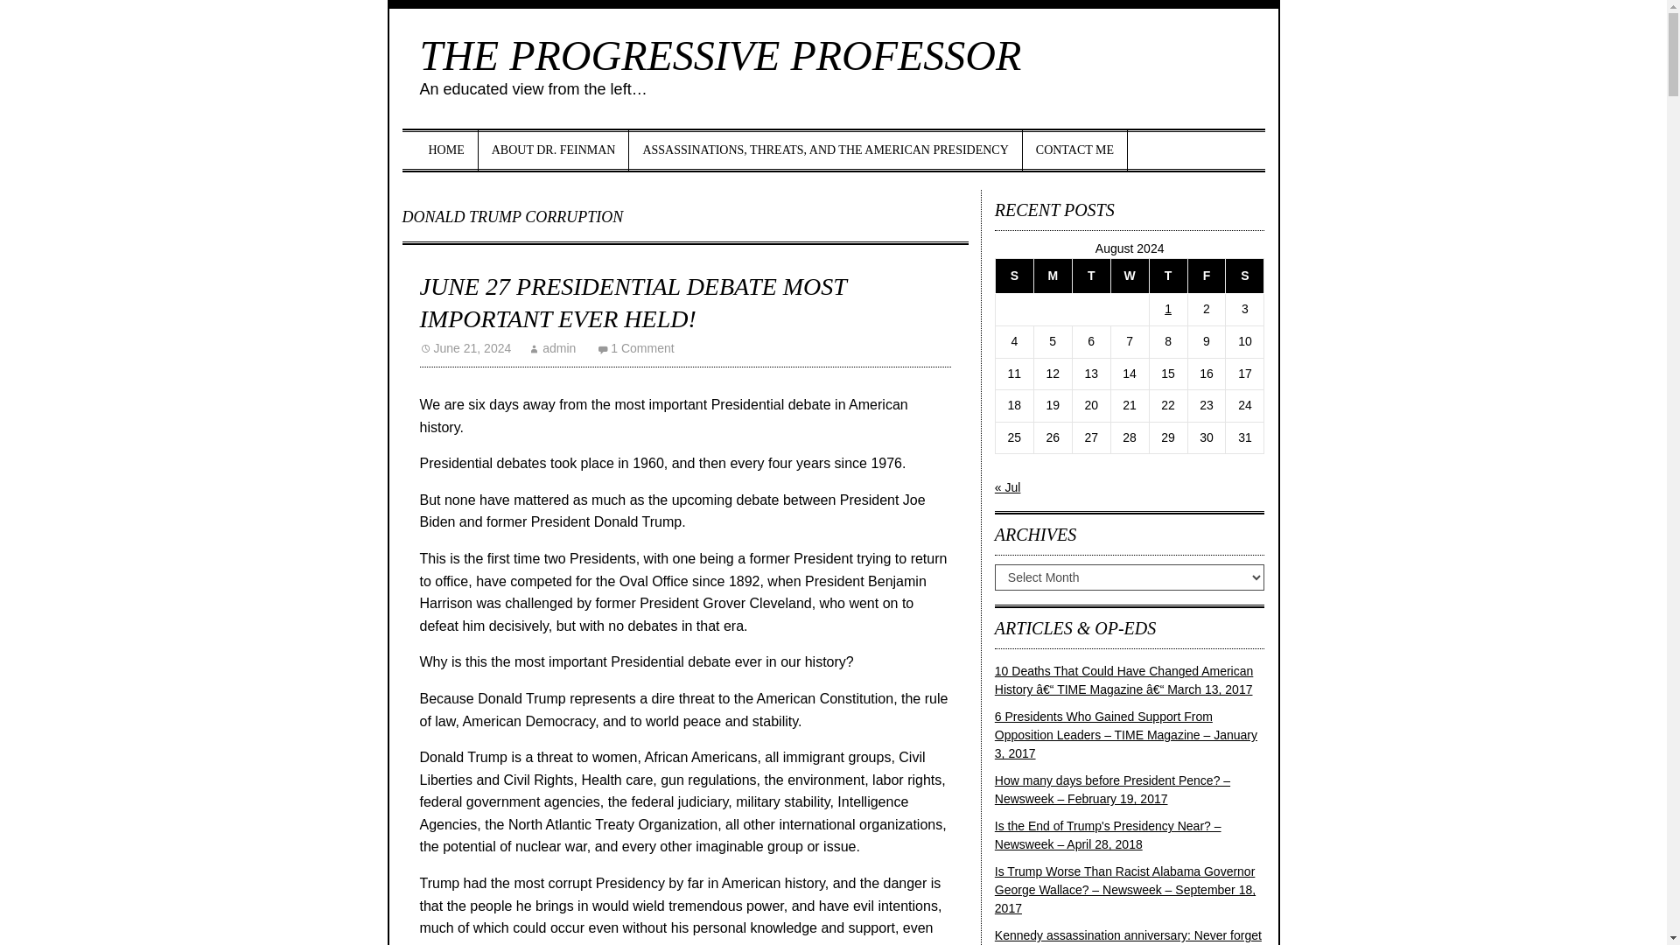 The width and height of the screenshot is (1680, 945). I want to click on THE PROGRESSIVE PROFESSOR, so click(721, 54).